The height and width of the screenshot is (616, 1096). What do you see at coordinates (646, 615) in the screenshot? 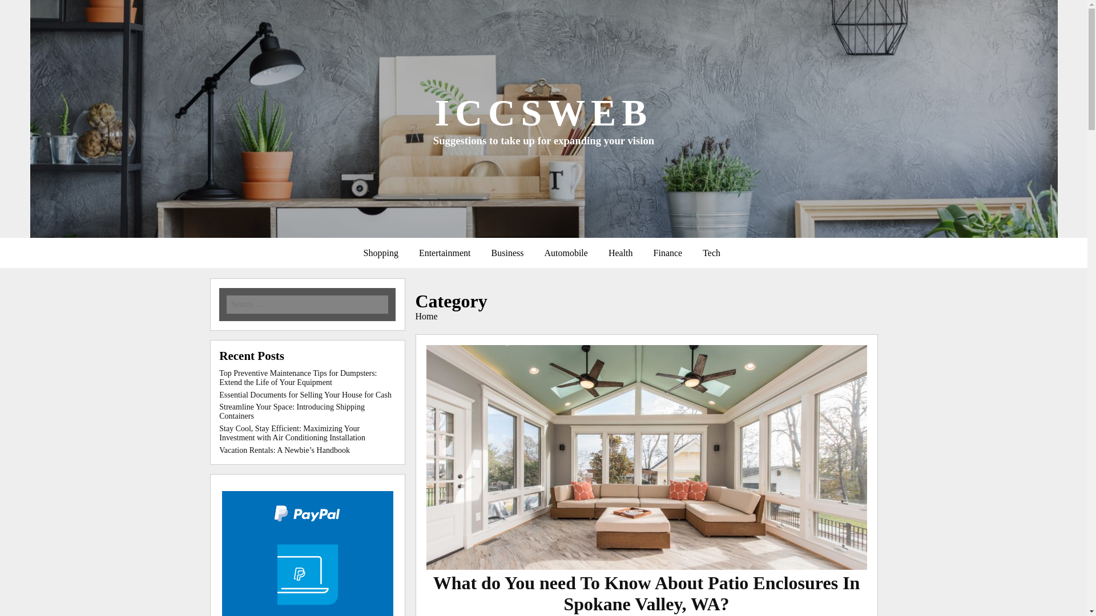
I see `January 26, 2023` at bounding box center [646, 615].